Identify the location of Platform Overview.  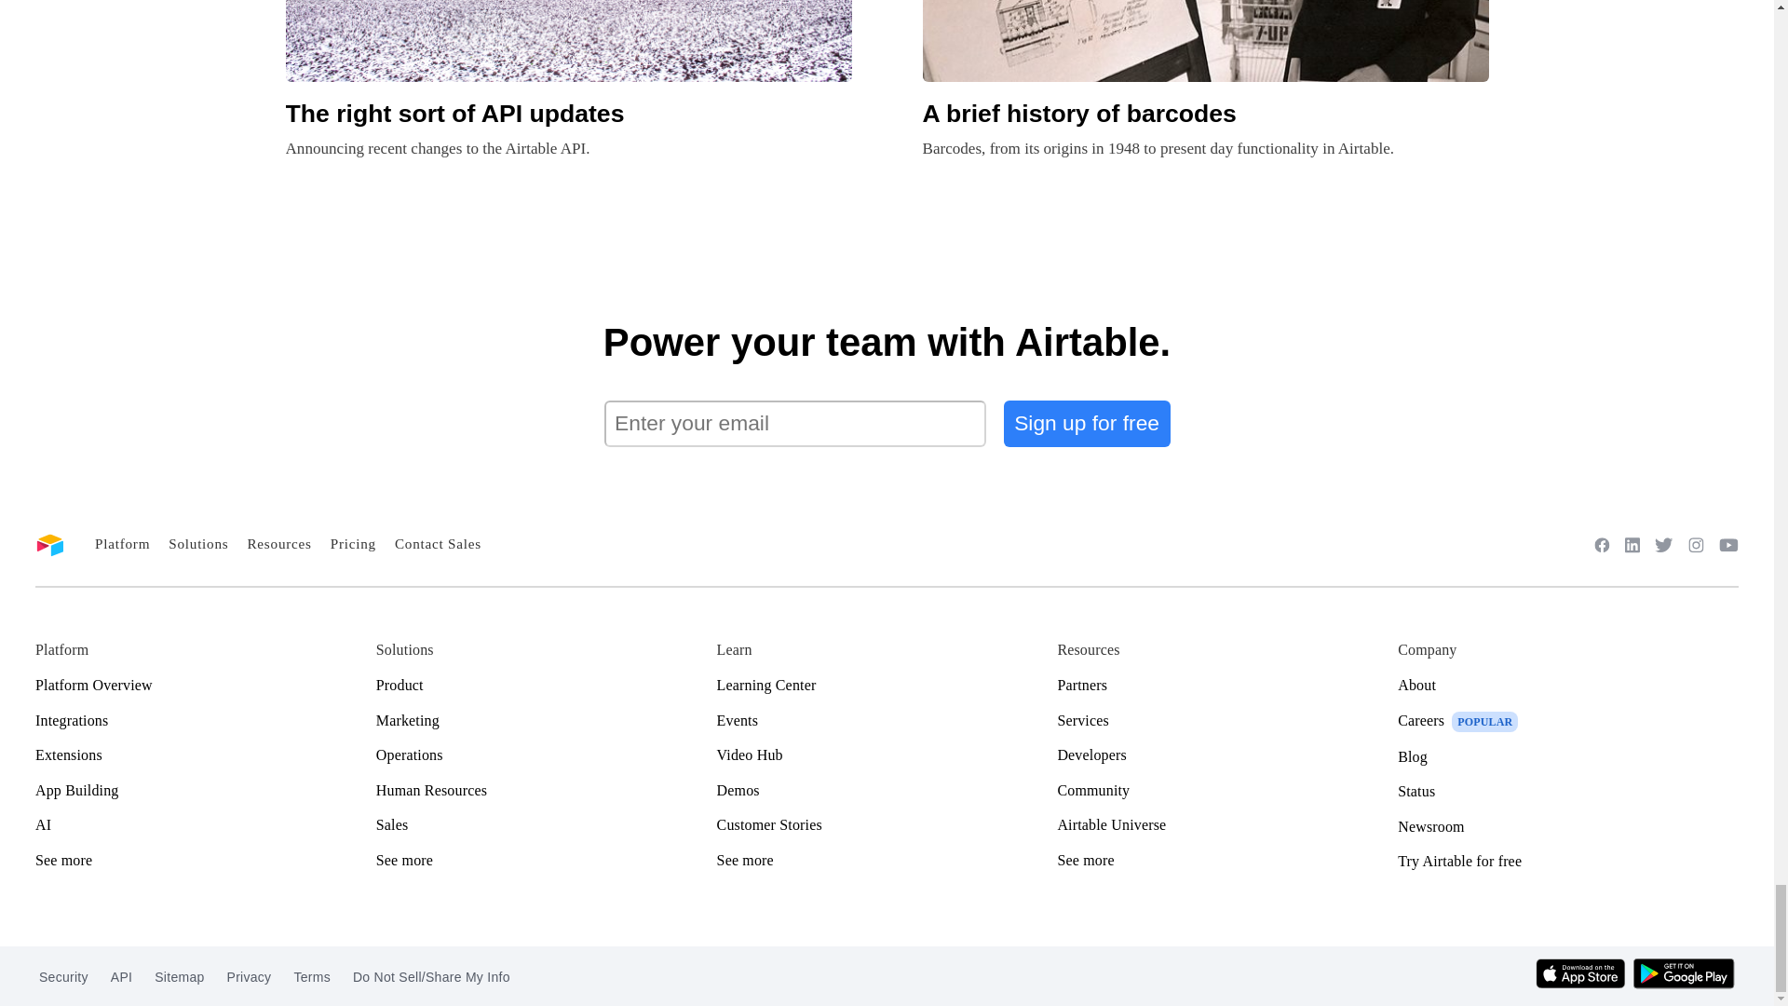
(205, 686).